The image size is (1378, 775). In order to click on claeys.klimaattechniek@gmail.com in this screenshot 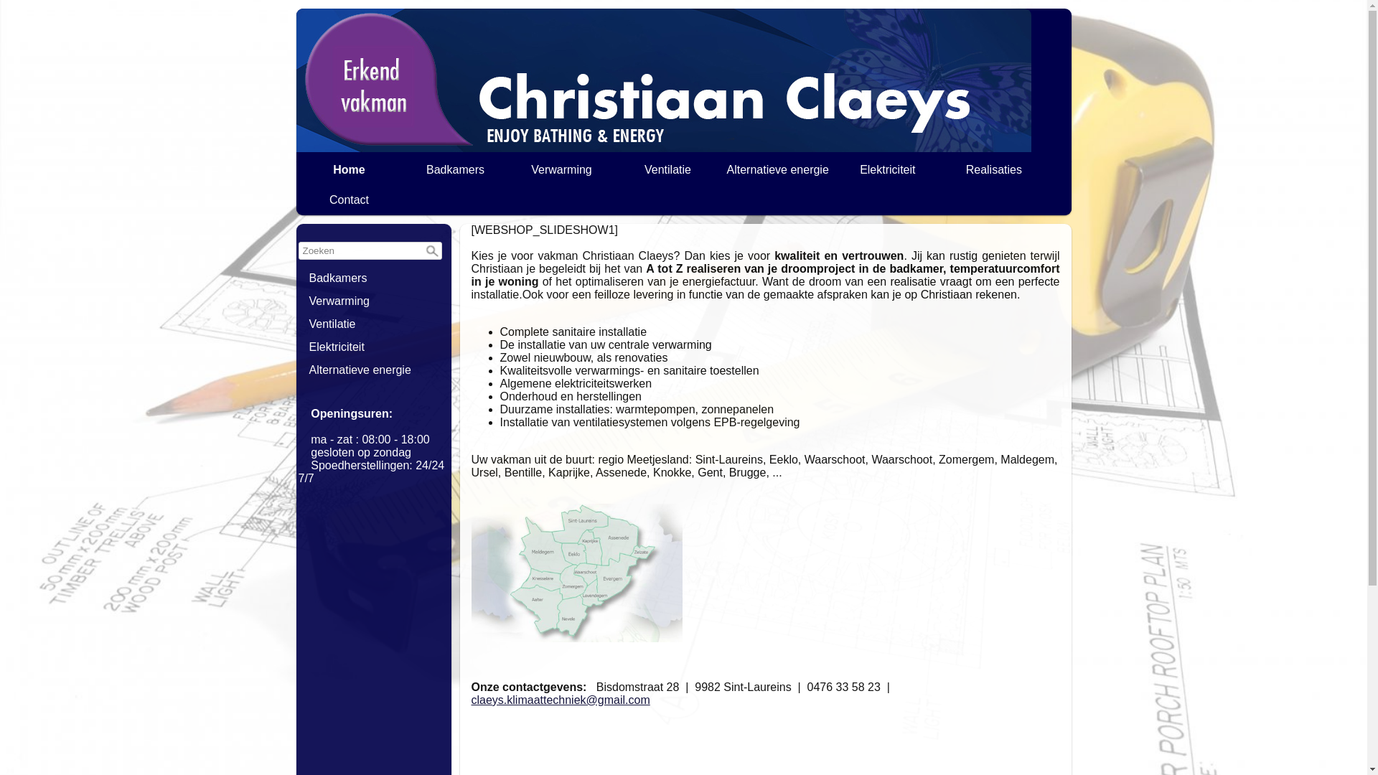, I will do `click(560, 700)`.